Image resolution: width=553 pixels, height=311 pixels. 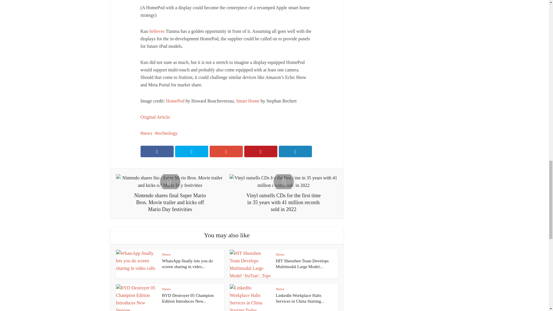 What do you see at coordinates (300, 298) in the screenshot?
I see `LinkedIn Workplace Halts Services in China Starting Today` at bounding box center [300, 298].